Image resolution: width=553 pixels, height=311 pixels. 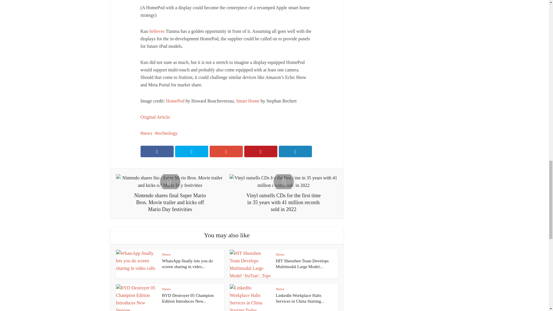 What do you see at coordinates (300, 298) in the screenshot?
I see `LinkedIn Workplace Halts Services in China Starting Today` at bounding box center [300, 298].